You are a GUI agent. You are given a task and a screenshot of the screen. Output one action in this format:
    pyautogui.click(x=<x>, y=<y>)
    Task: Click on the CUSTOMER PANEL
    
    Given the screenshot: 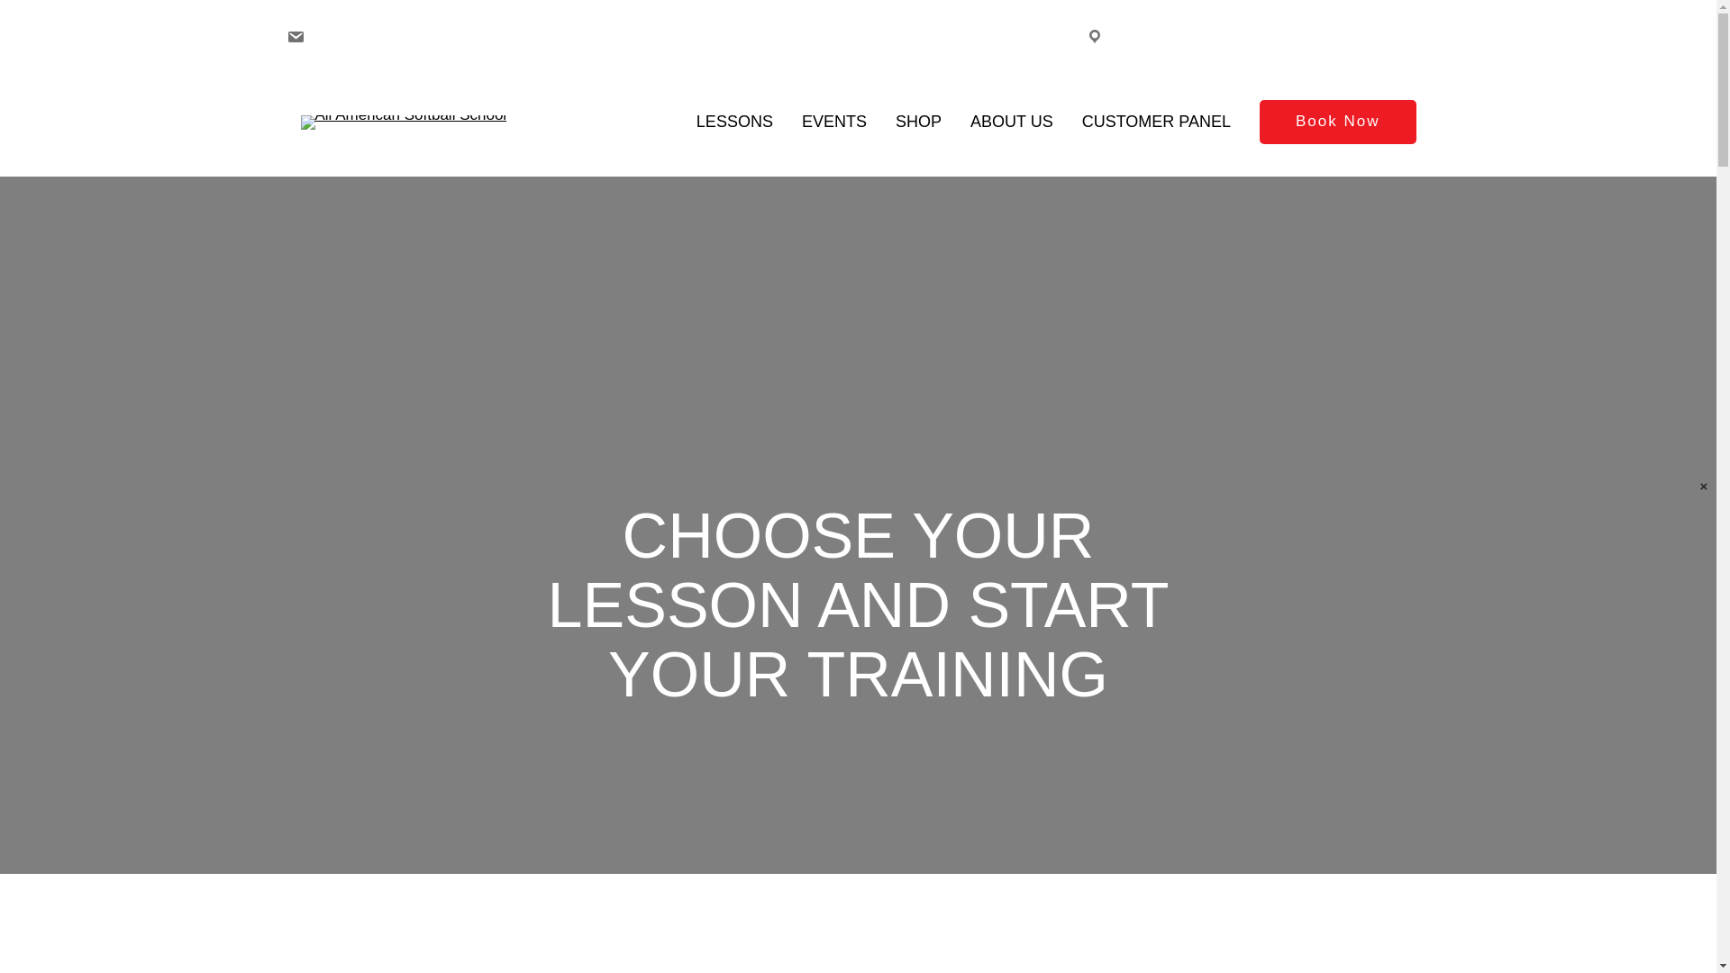 What is the action you would take?
    pyautogui.click(x=1156, y=123)
    